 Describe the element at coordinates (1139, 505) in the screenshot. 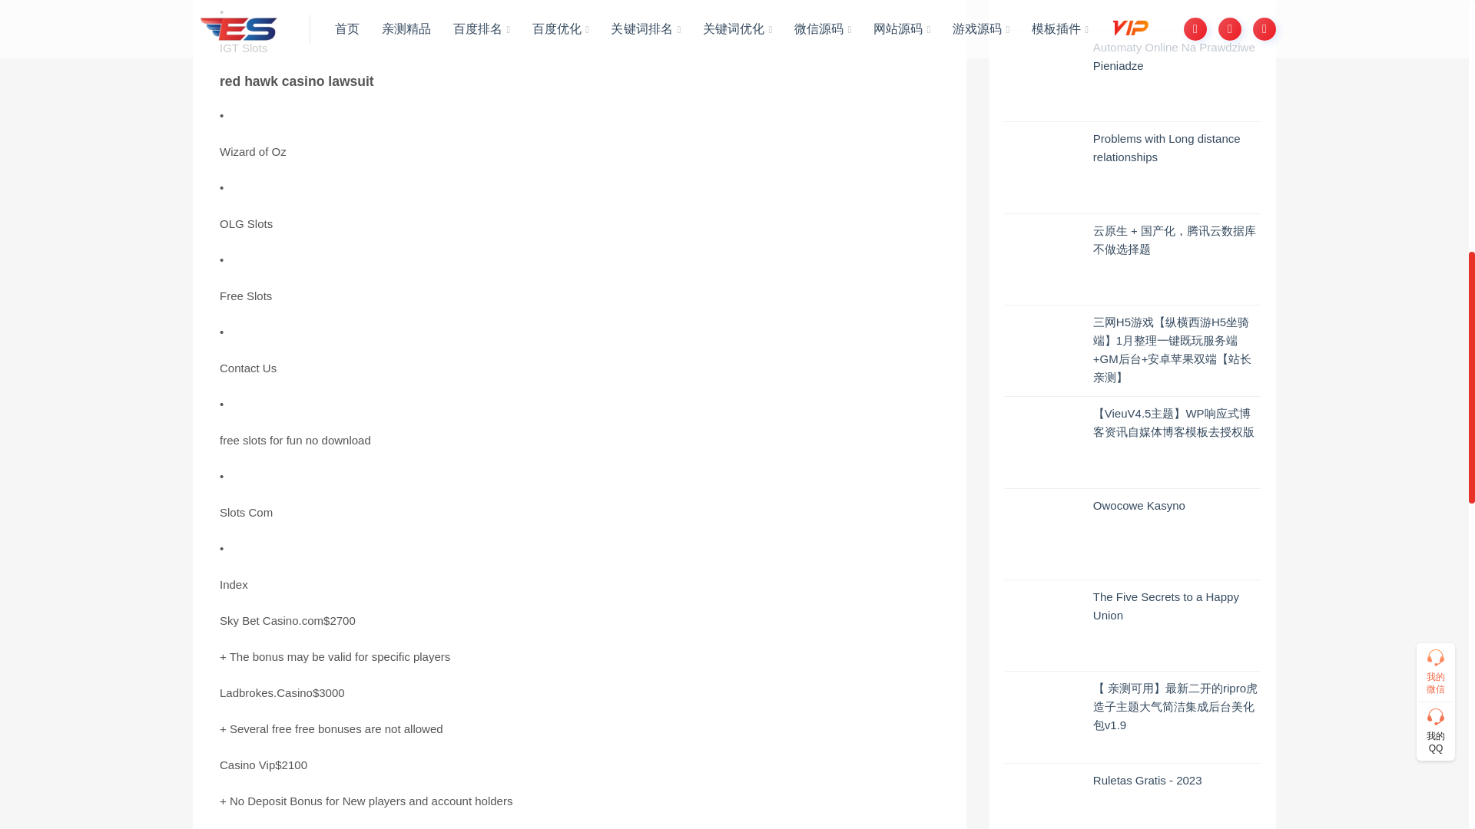

I see `Owocowe Kasyno` at that location.